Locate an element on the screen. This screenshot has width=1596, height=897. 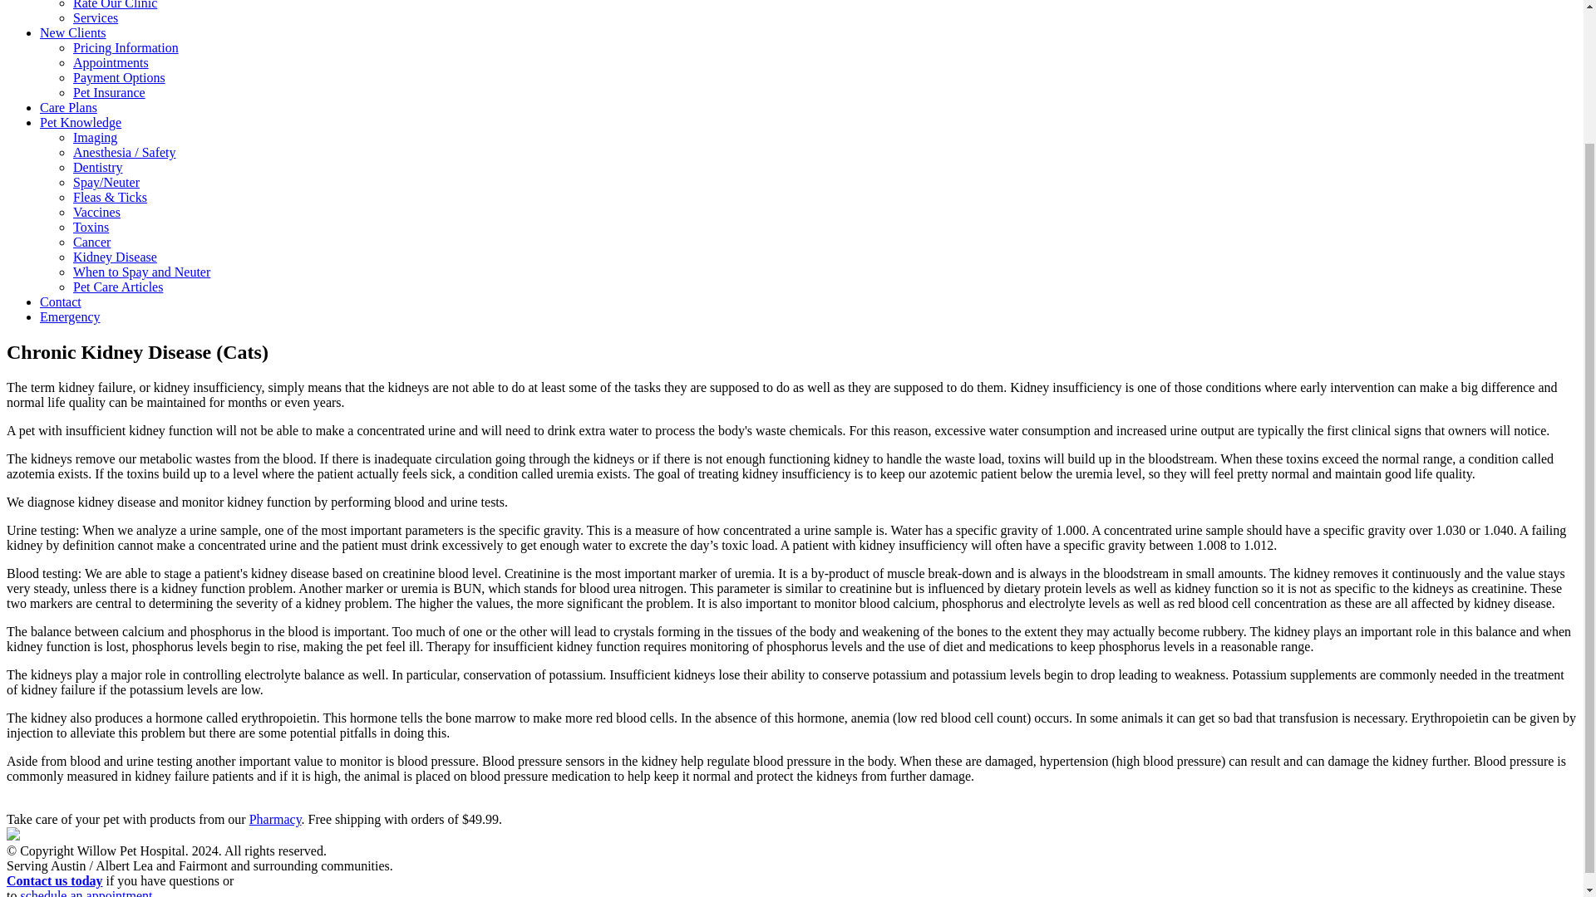
Appointments is located at coordinates (111, 62).